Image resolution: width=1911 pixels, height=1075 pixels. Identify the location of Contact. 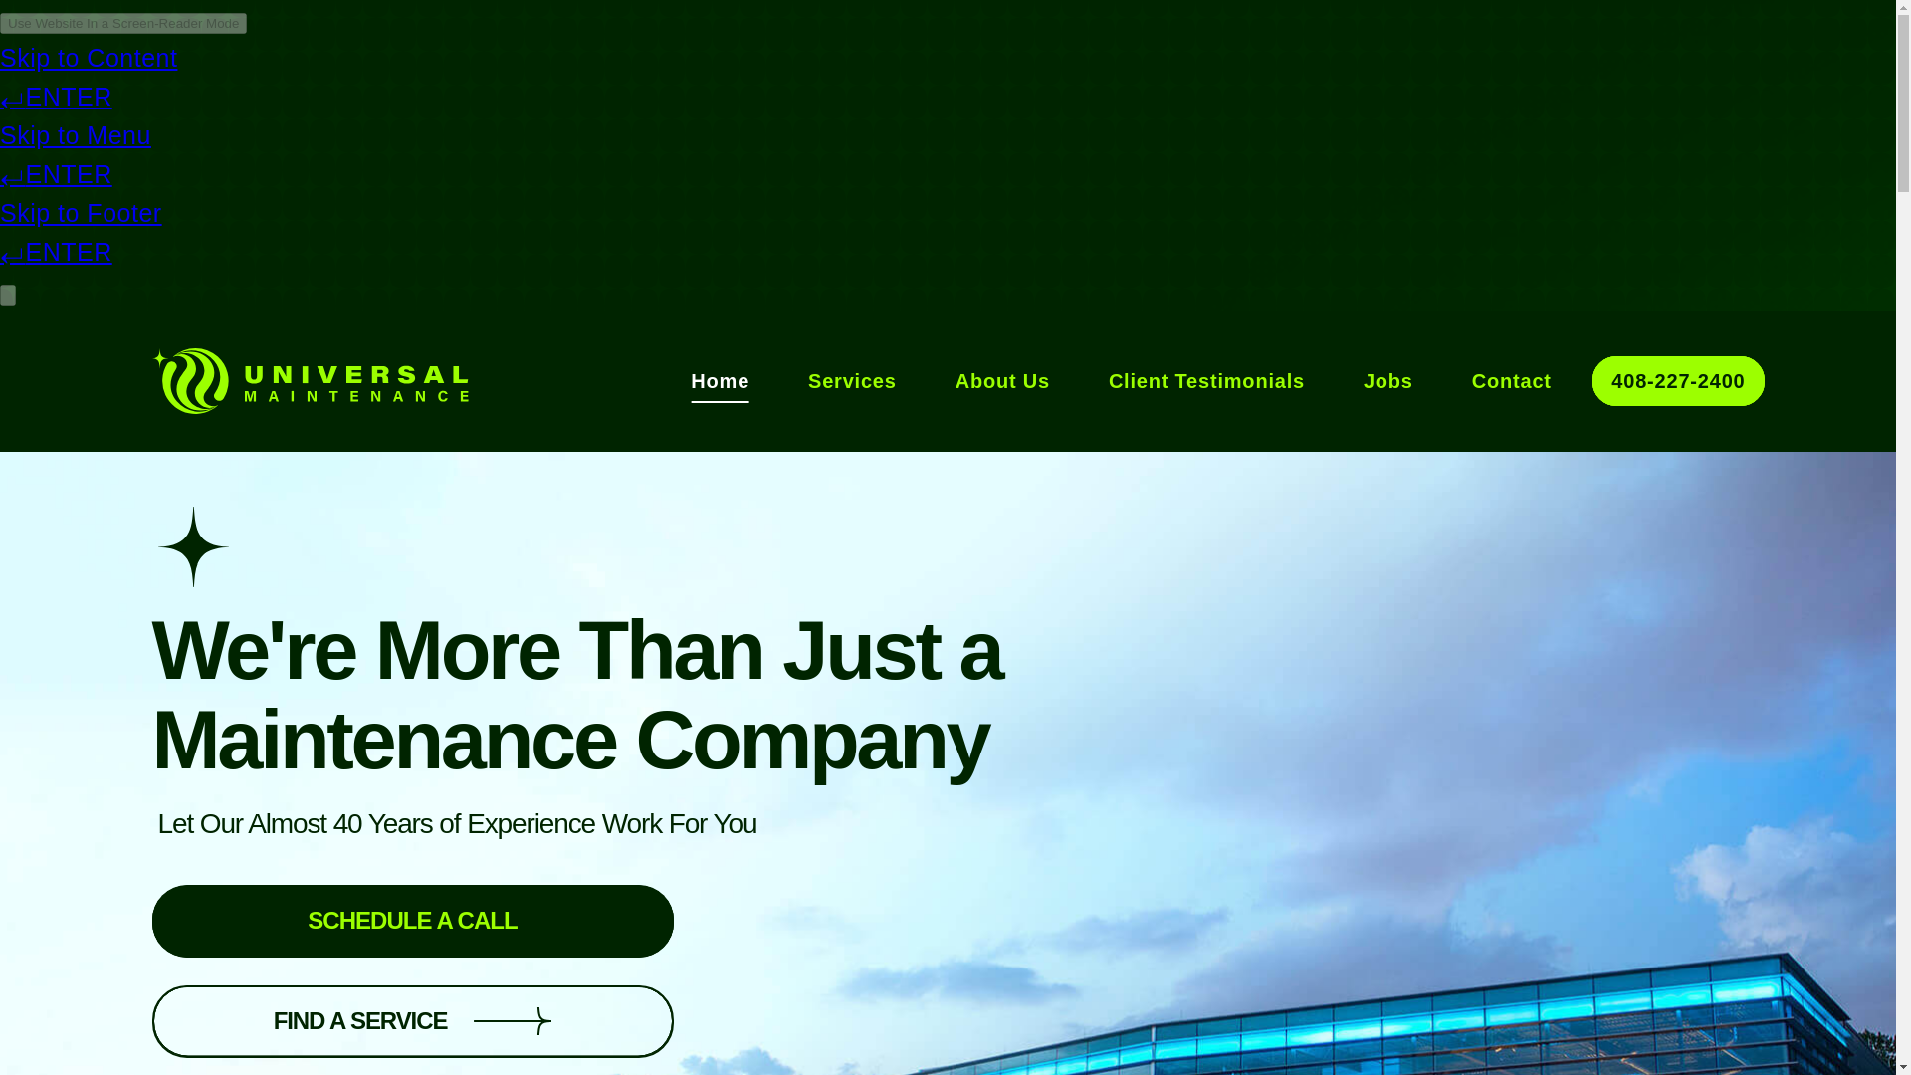
(1511, 381).